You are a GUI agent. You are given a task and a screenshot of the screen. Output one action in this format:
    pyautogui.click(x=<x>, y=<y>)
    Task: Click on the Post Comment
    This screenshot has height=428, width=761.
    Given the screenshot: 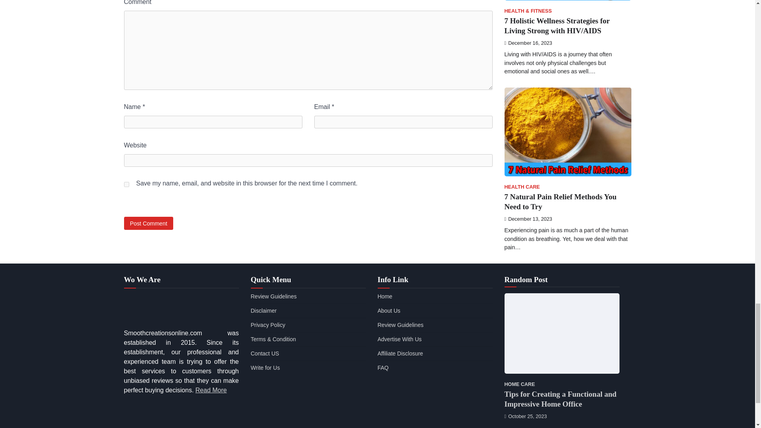 What is the action you would take?
    pyautogui.click(x=148, y=223)
    